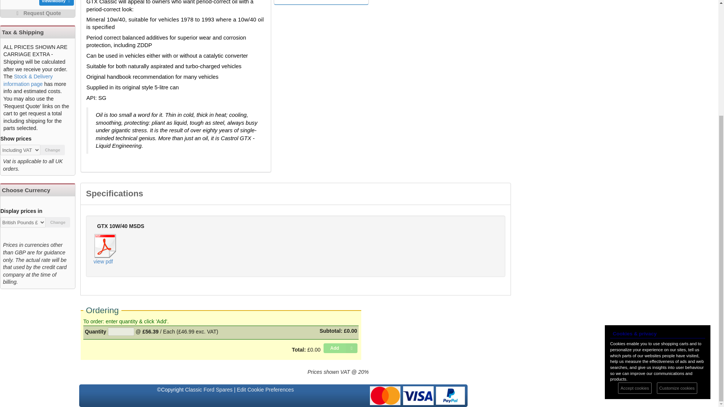 This screenshot has height=407, width=724. I want to click on view pdf, so click(105, 253).